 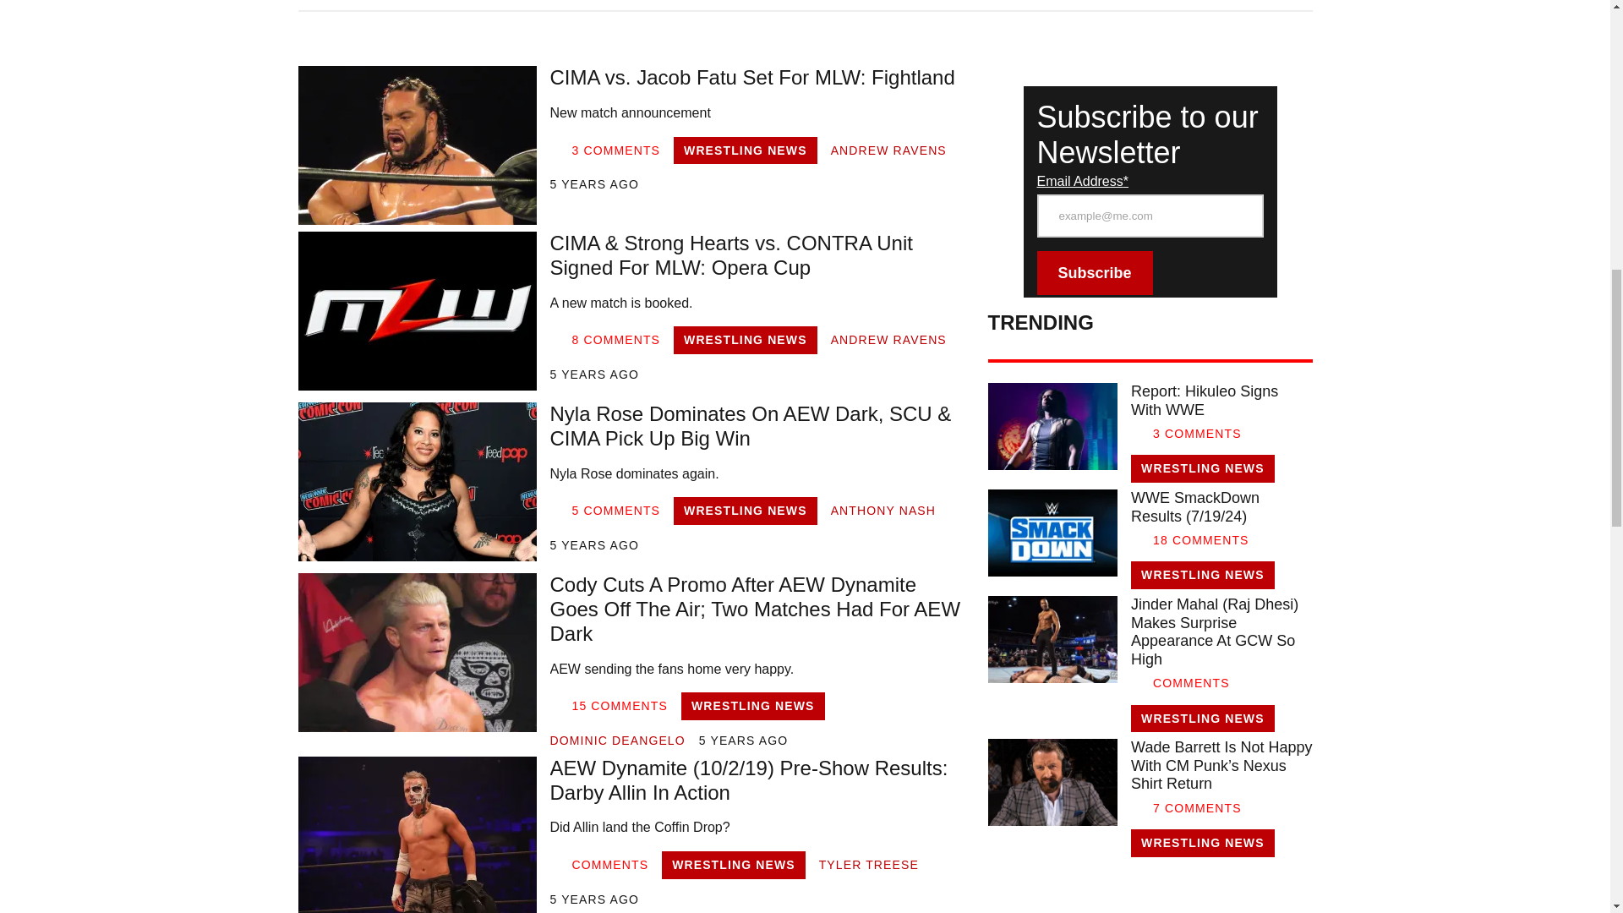 I want to click on CIMA vs. Jacob Fatu Set For MLW: Fightland, so click(x=758, y=78).